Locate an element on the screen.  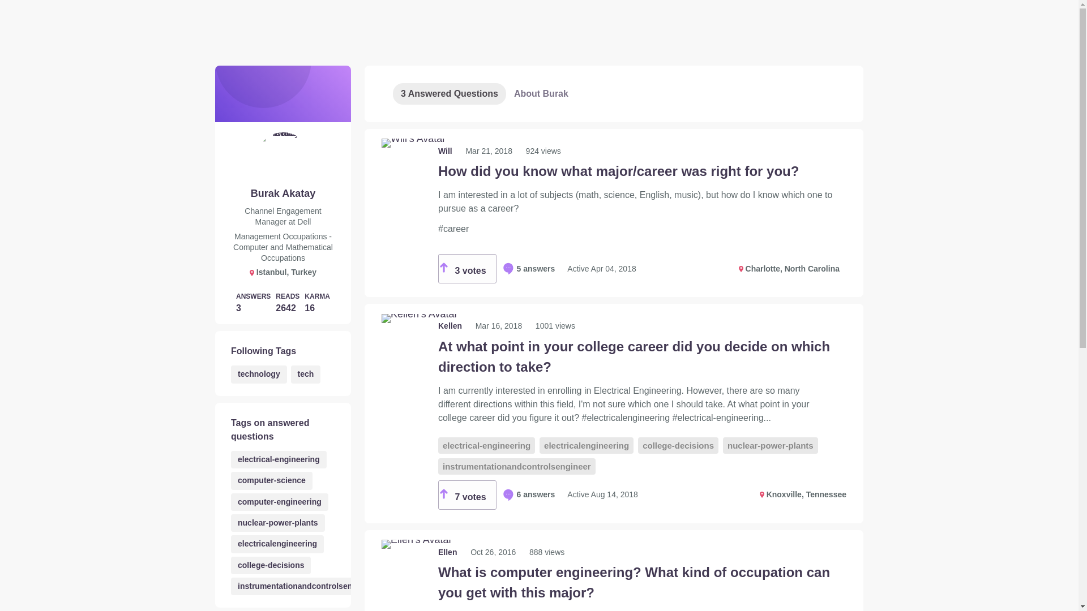
3 Answered Questions is located at coordinates (450, 93).